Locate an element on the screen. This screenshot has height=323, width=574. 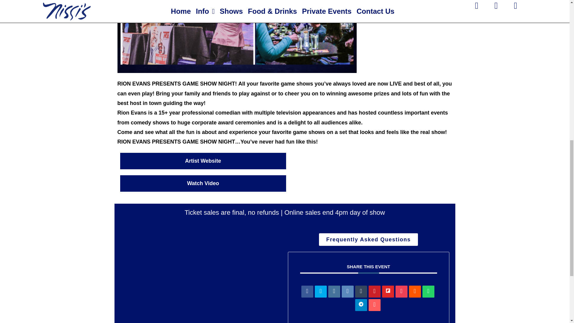
Share on Facebook is located at coordinates (307, 291).